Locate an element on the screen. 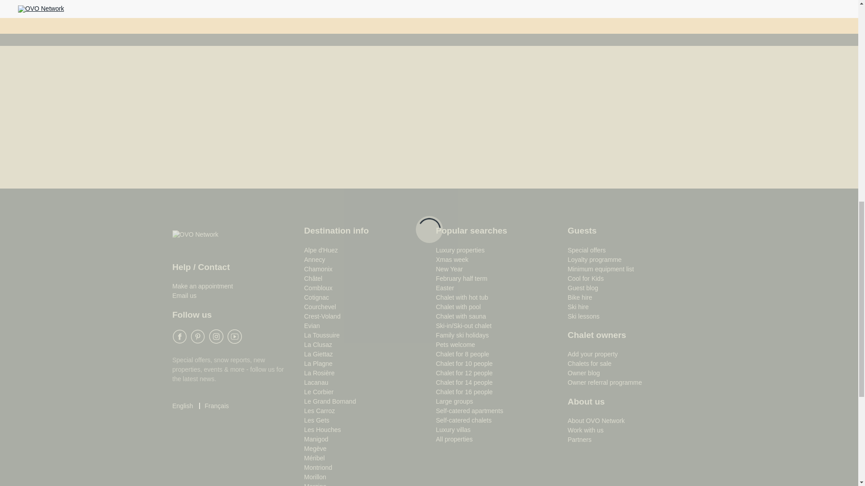 This screenshot has height=486, width=865. Le Corbier is located at coordinates (319, 391).